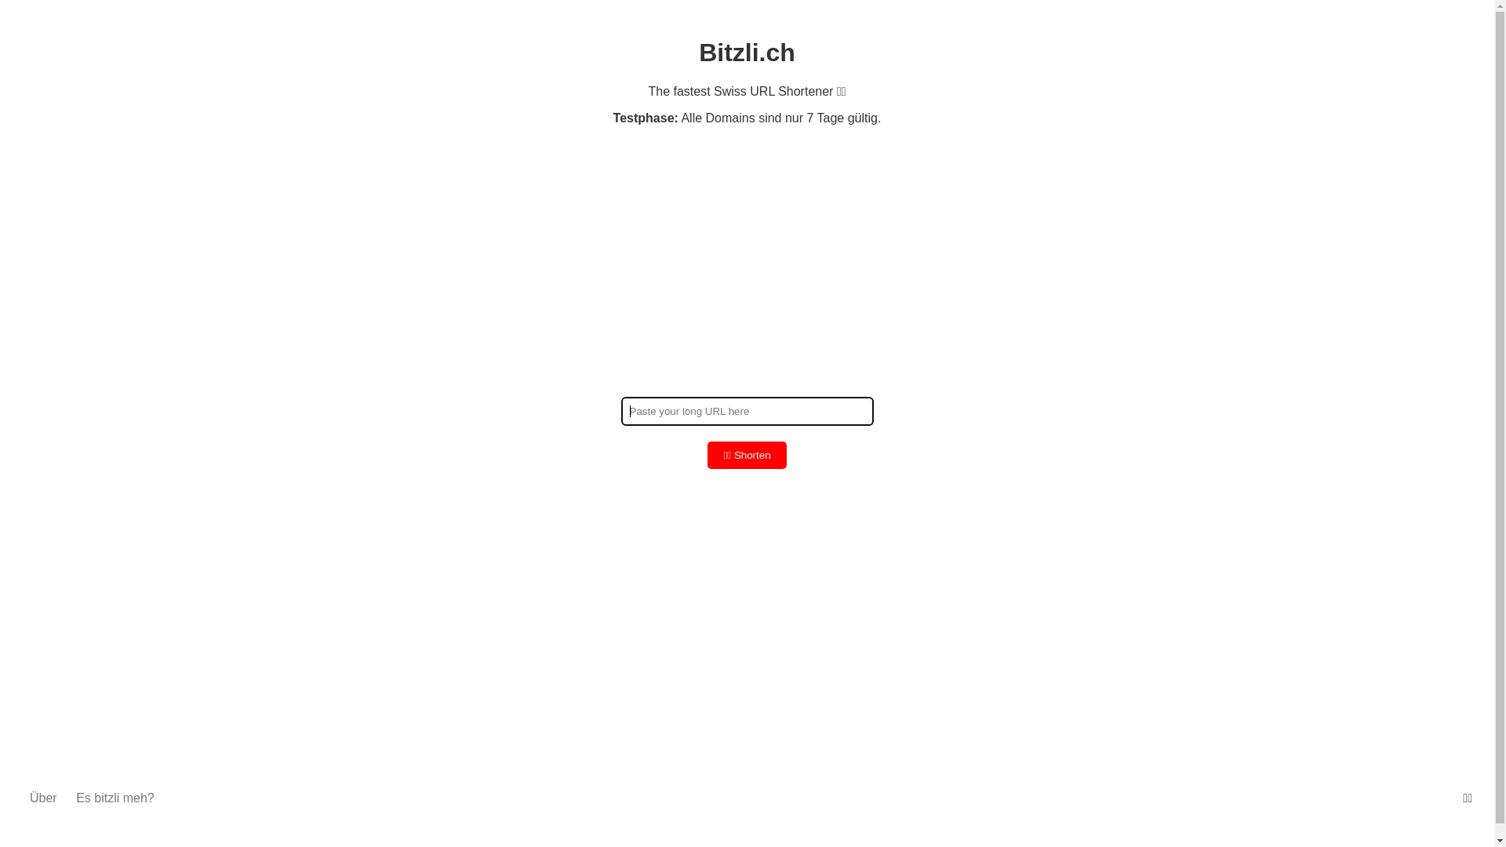 Image resolution: width=1506 pixels, height=847 pixels. What do you see at coordinates (115, 798) in the screenshot?
I see `Es bitzli meh?` at bounding box center [115, 798].